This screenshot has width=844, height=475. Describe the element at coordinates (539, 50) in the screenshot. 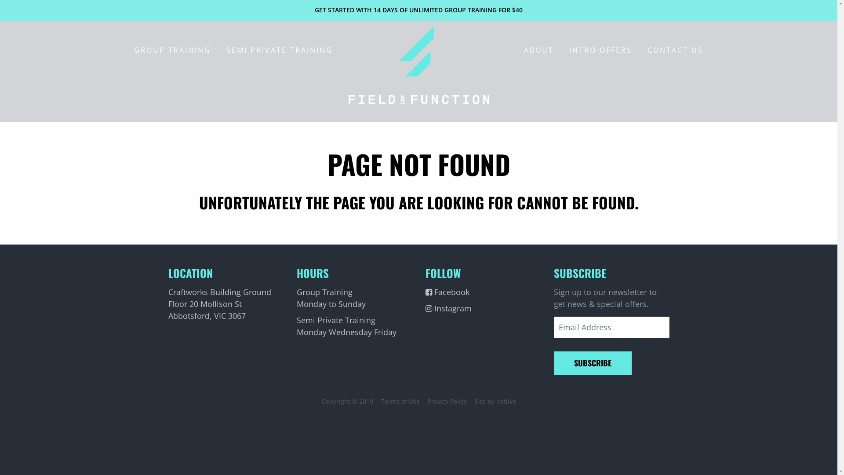

I see `ABOUT` at that location.